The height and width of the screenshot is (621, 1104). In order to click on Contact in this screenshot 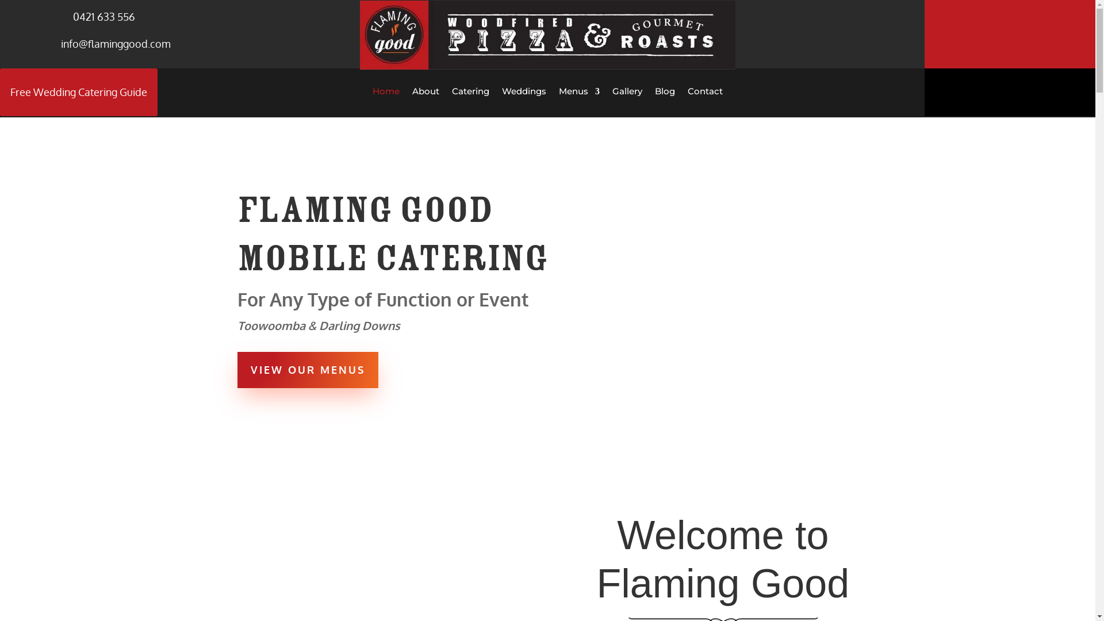, I will do `click(705, 93)`.